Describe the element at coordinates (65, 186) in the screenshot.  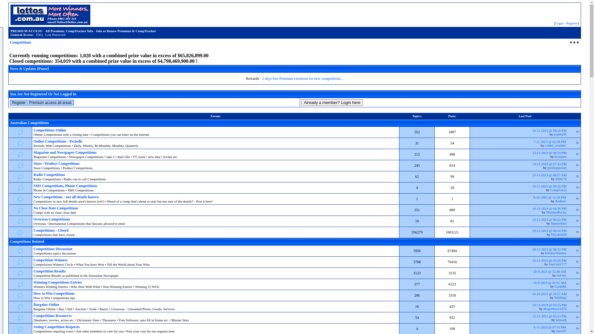
I see `SMS Competitions, Phone Competitions` at that location.